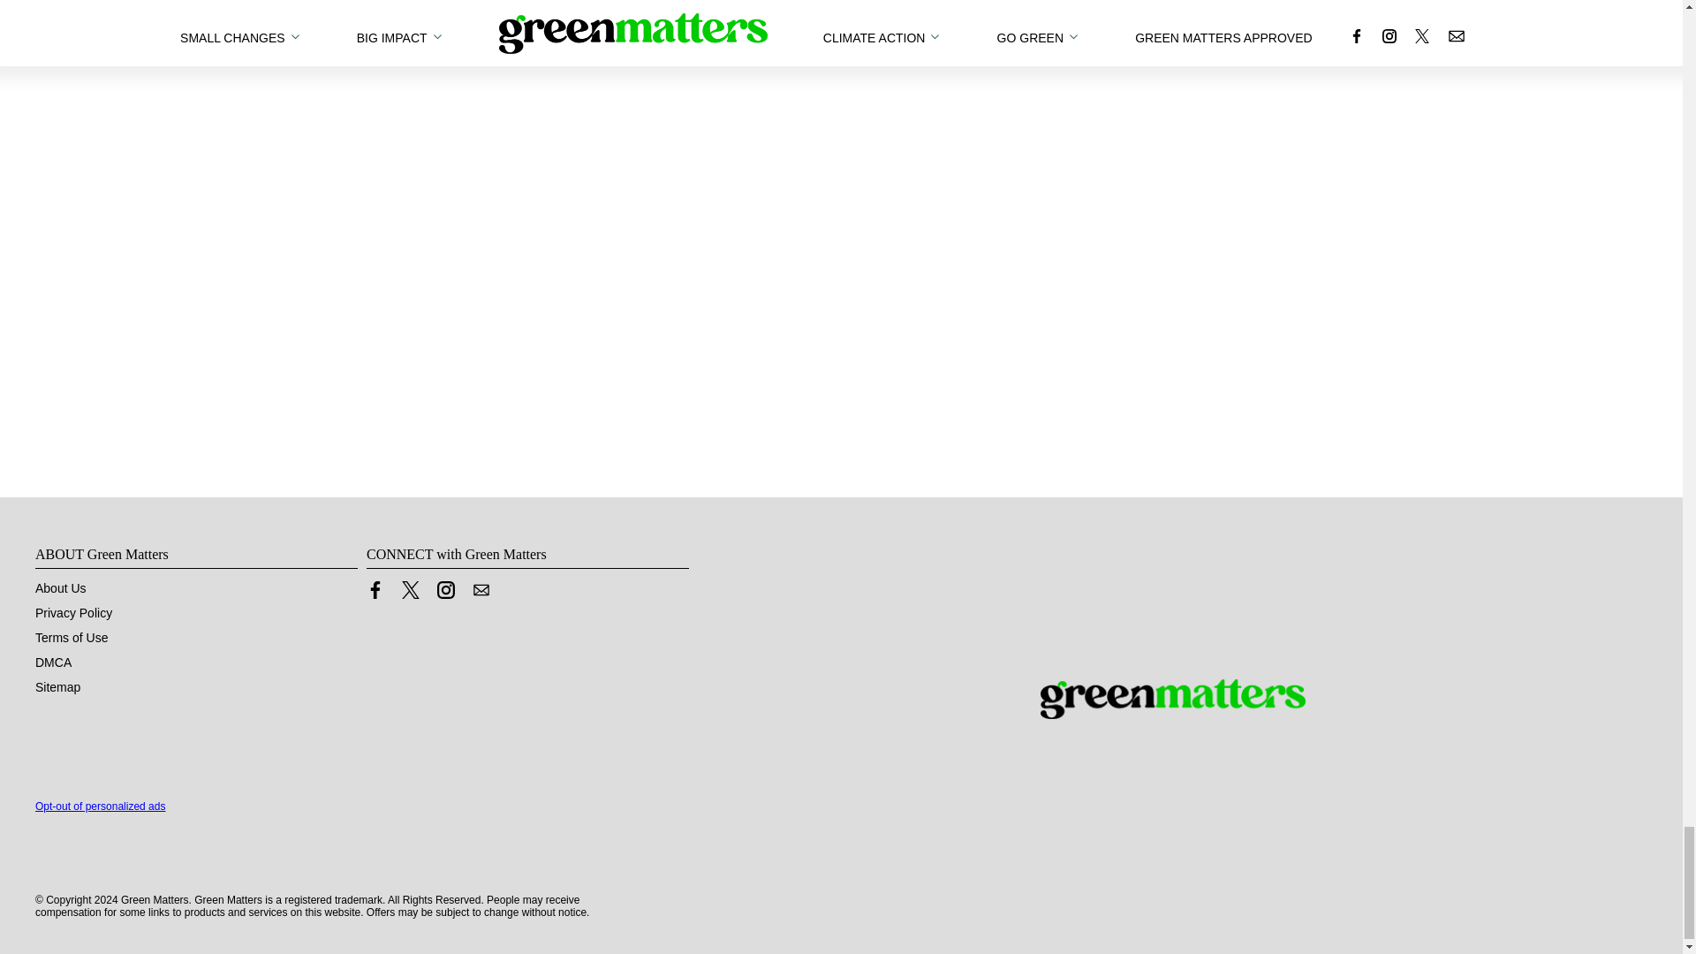 This screenshot has width=1696, height=954. I want to click on Sitemap, so click(57, 687).